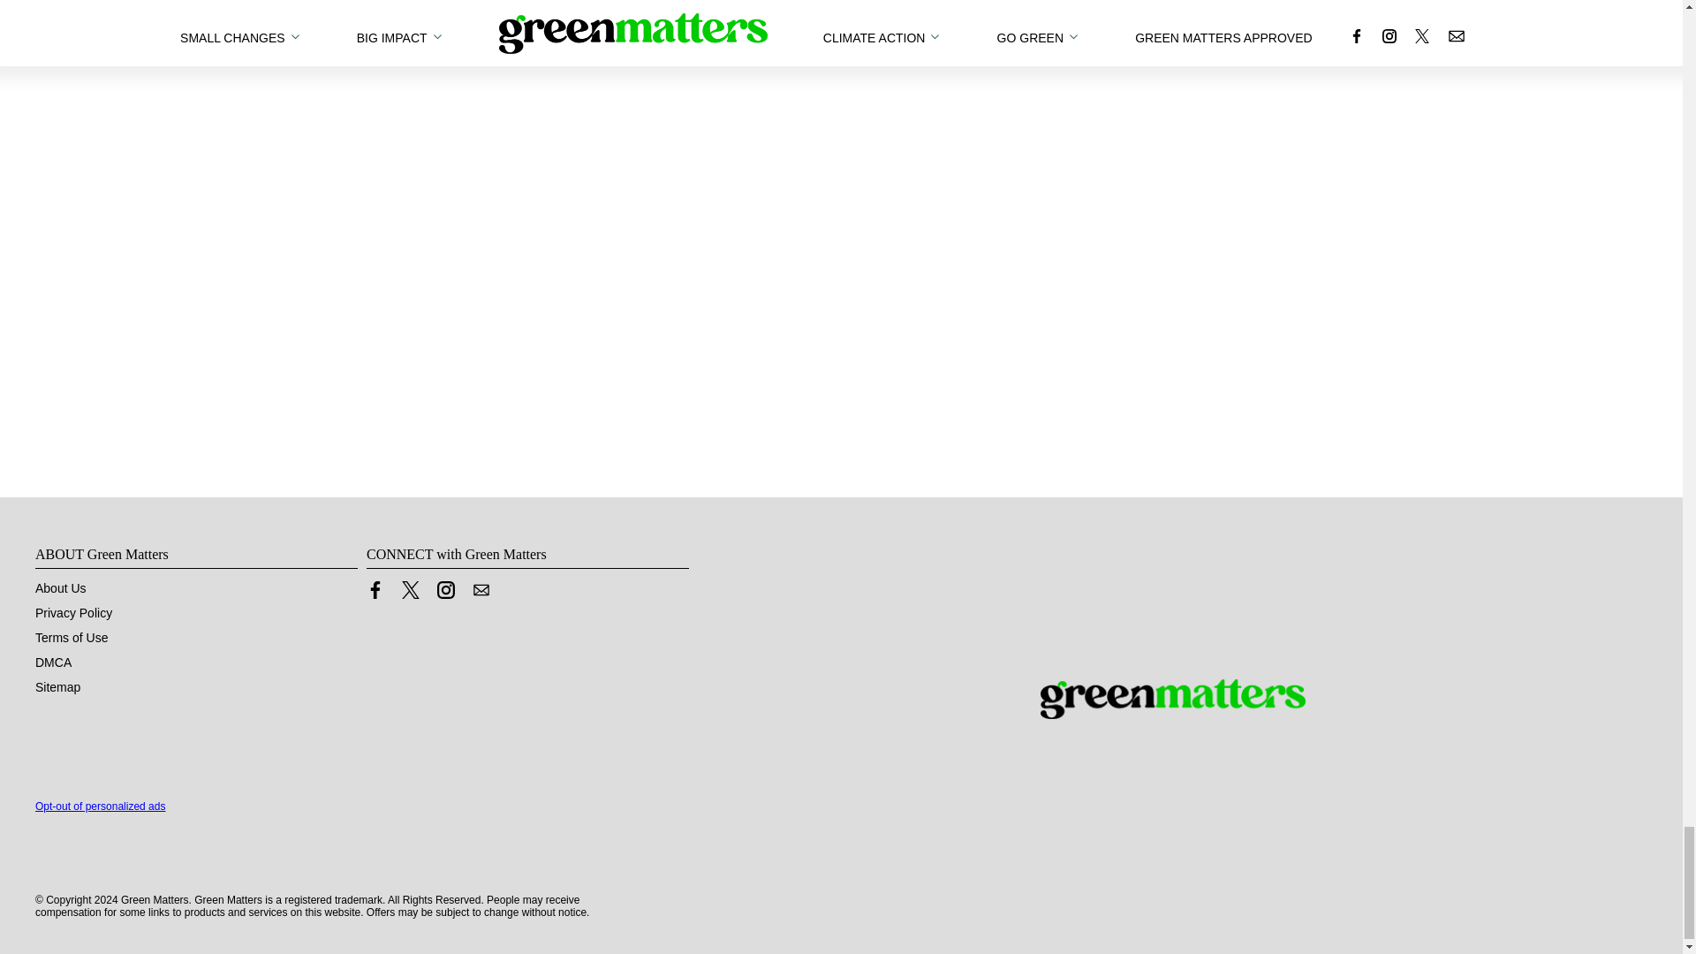 This screenshot has width=1696, height=954. I want to click on Sitemap, so click(57, 687).